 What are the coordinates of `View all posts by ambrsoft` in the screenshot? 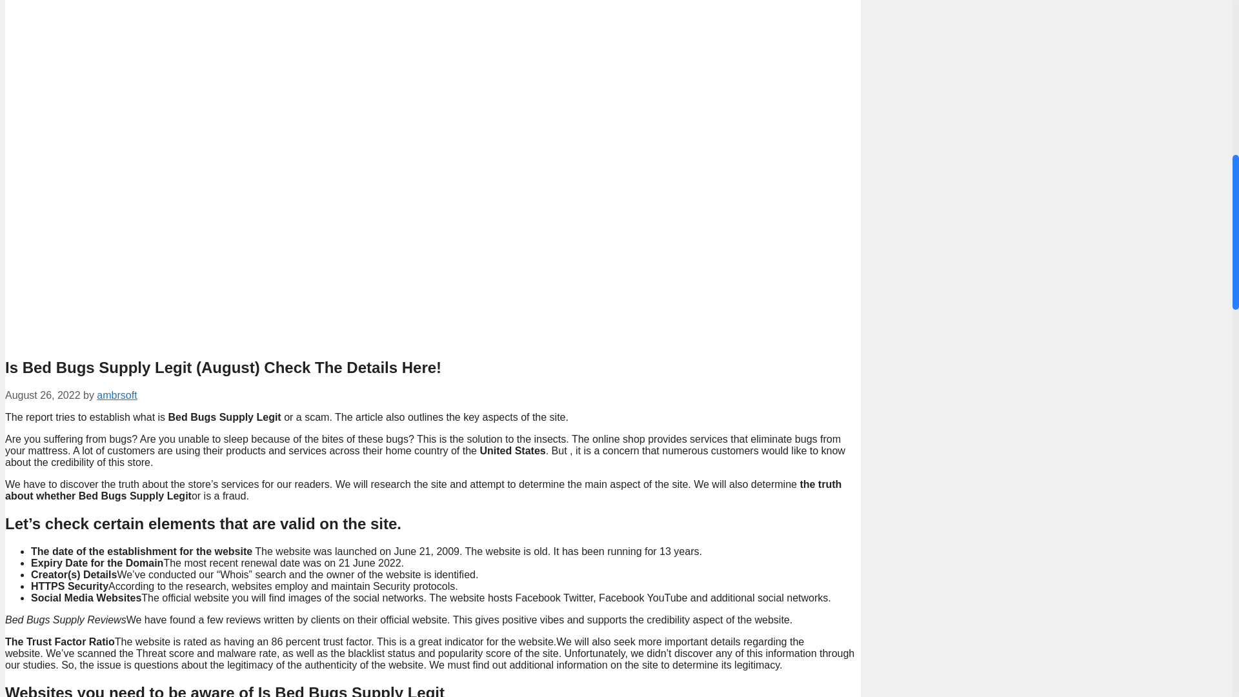 It's located at (116, 395).